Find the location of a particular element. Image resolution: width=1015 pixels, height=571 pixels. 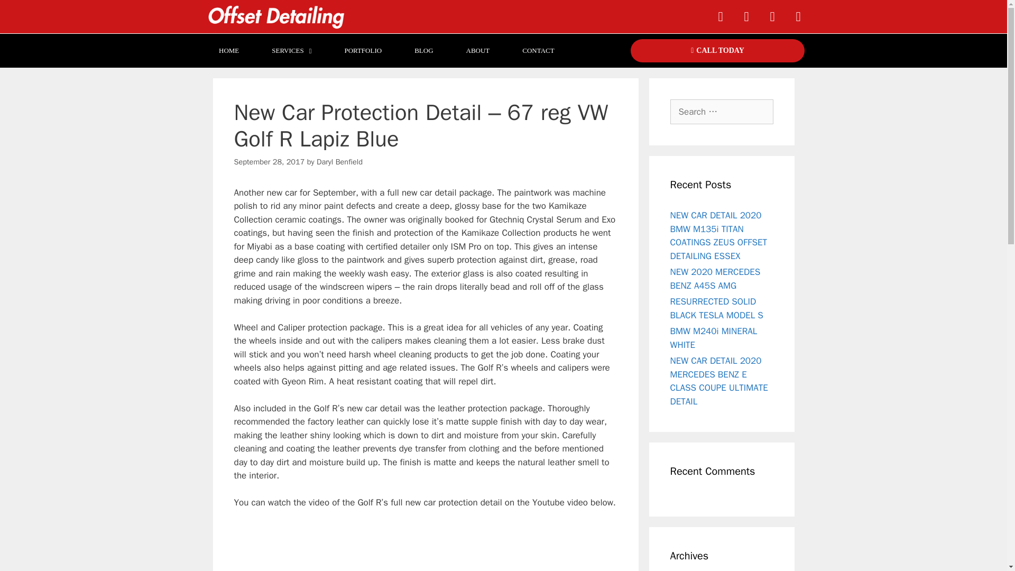

BLOG is located at coordinates (423, 50).